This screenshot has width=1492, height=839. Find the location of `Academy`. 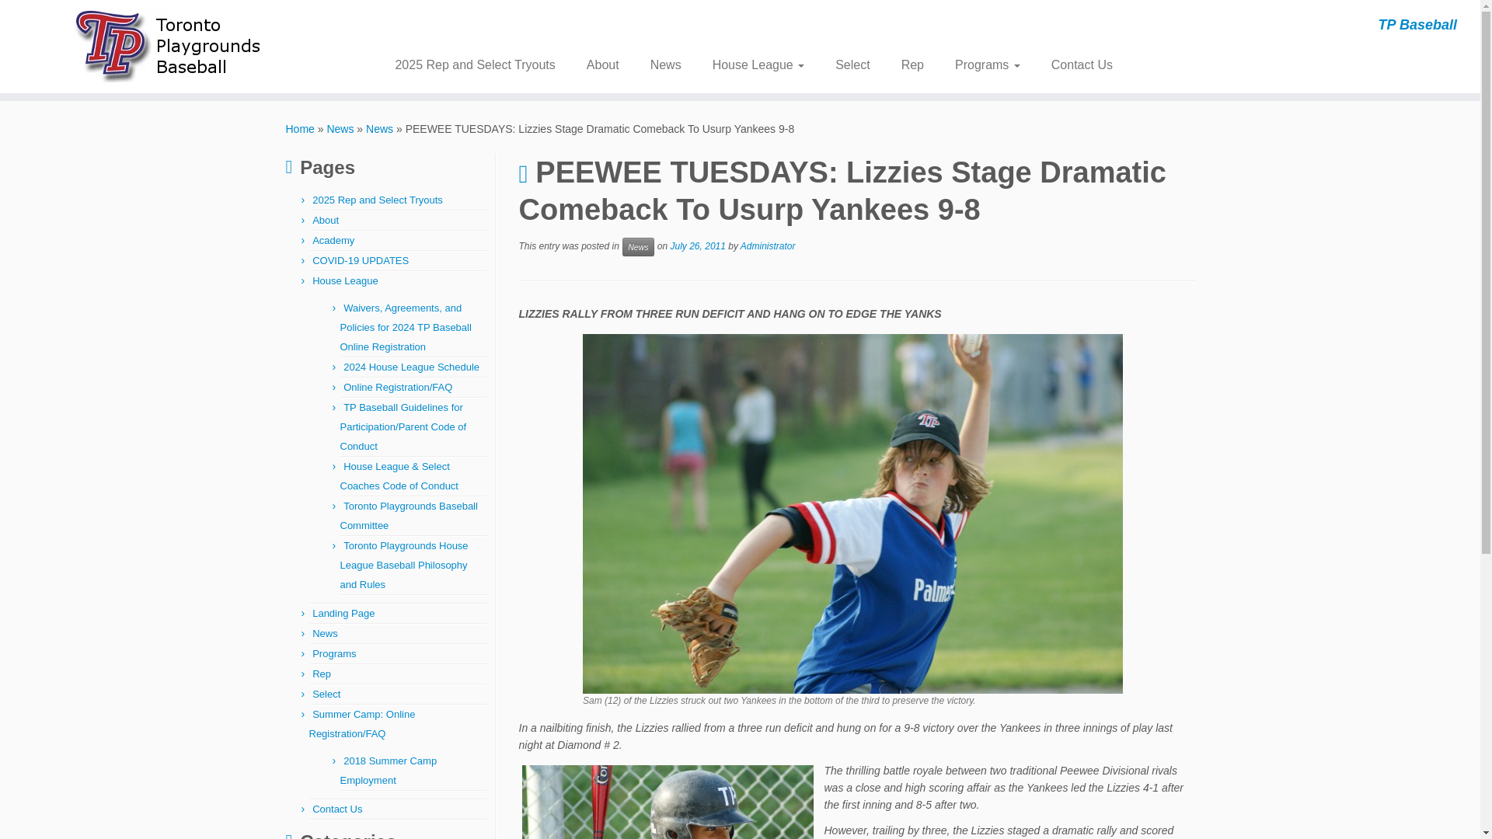

Academy is located at coordinates (333, 241).